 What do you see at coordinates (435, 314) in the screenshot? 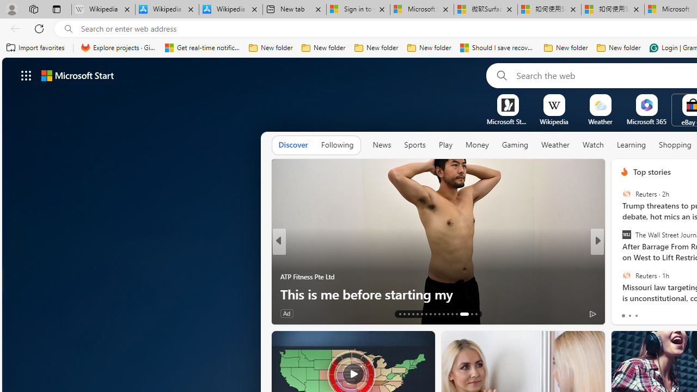
I see `AutomationID: tab-21` at bounding box center [435, 314].